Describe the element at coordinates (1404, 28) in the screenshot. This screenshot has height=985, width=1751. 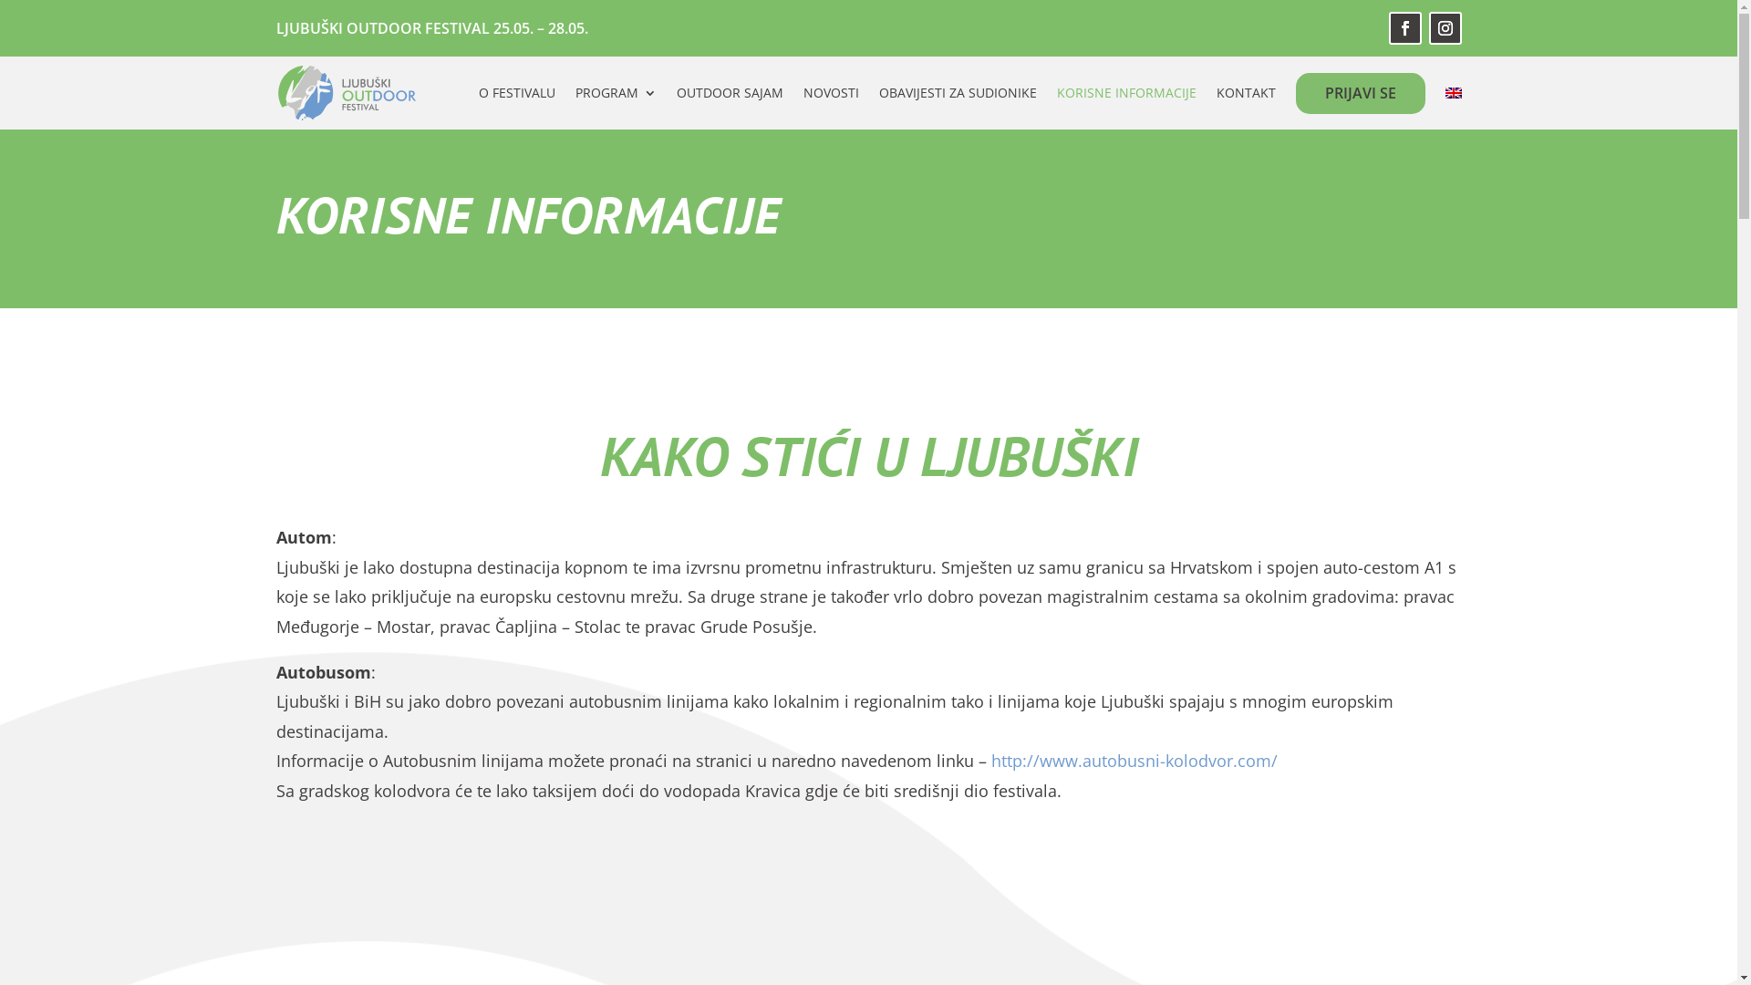
I see `Follow on Facebook` at that location.